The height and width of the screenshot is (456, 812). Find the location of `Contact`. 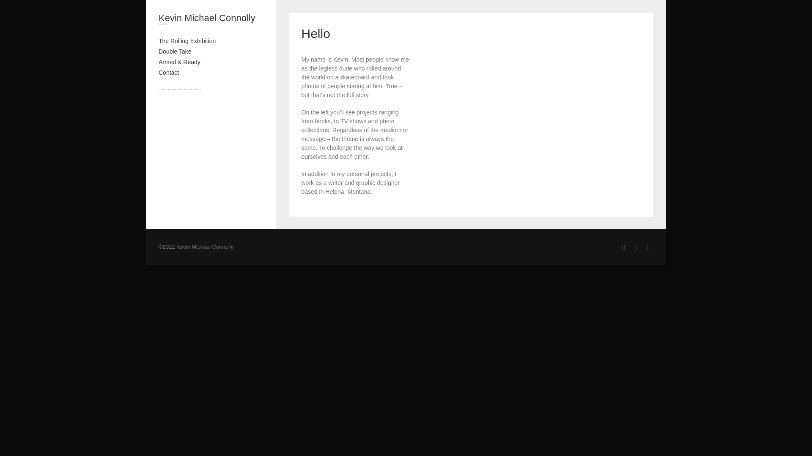

Contact is located at coordinates (168, 73).